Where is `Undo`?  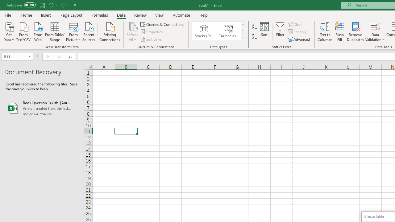 Undo is located at coordinates (52, 5).